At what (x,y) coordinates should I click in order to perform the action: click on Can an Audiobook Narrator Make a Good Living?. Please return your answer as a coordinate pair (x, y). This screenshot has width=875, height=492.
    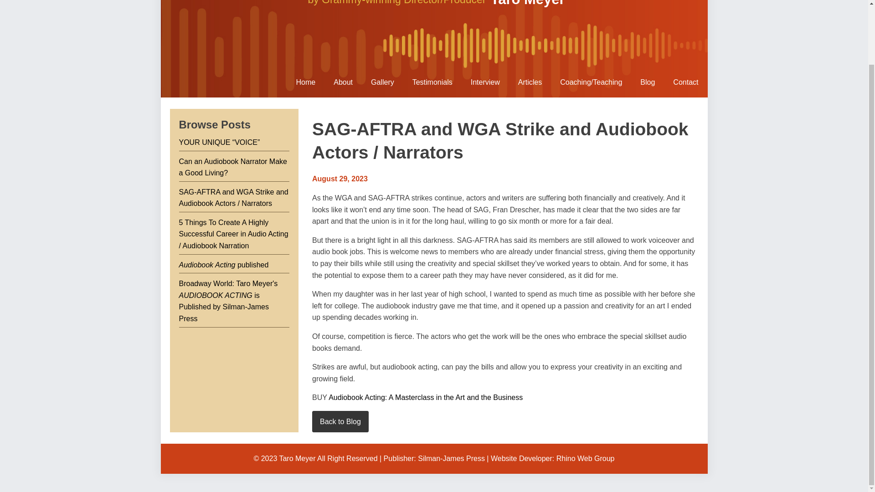
    Looking at the image, I should click on (232, 167).